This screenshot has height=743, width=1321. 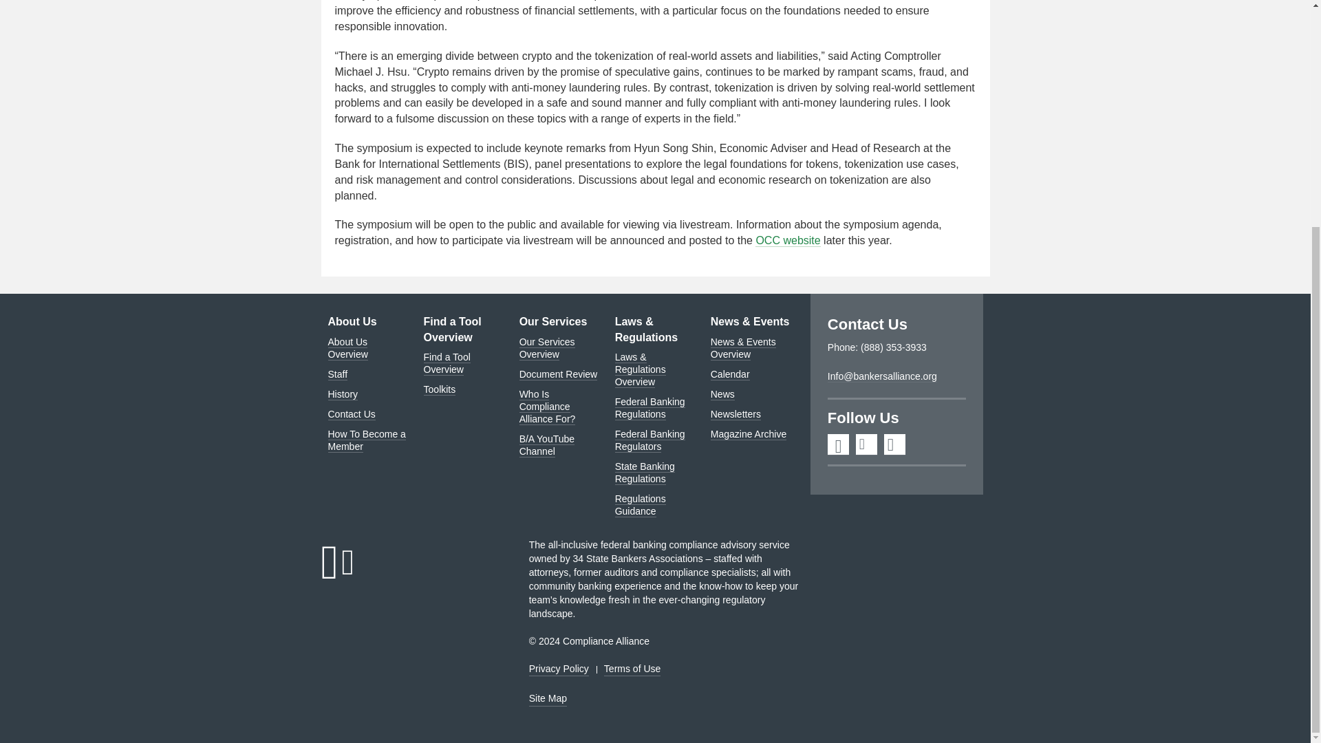 I want to click on About Us, so click(x=352, y=322).